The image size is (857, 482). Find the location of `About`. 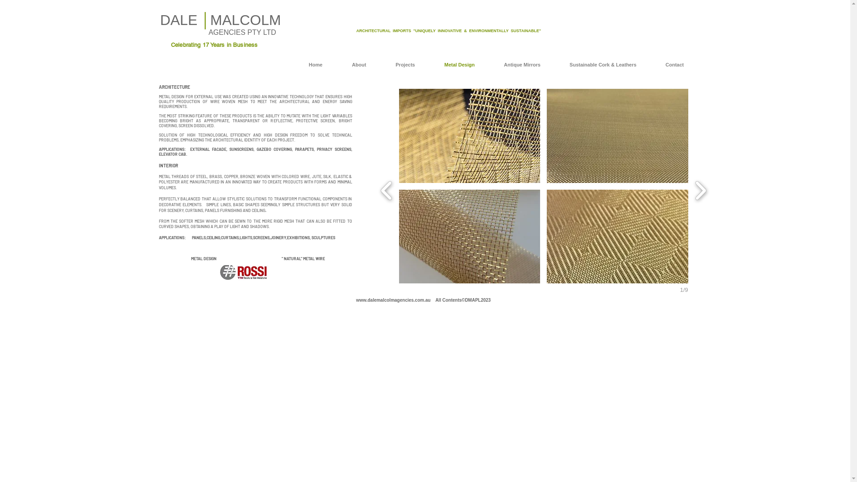

About is located at coordinates (359, 65).